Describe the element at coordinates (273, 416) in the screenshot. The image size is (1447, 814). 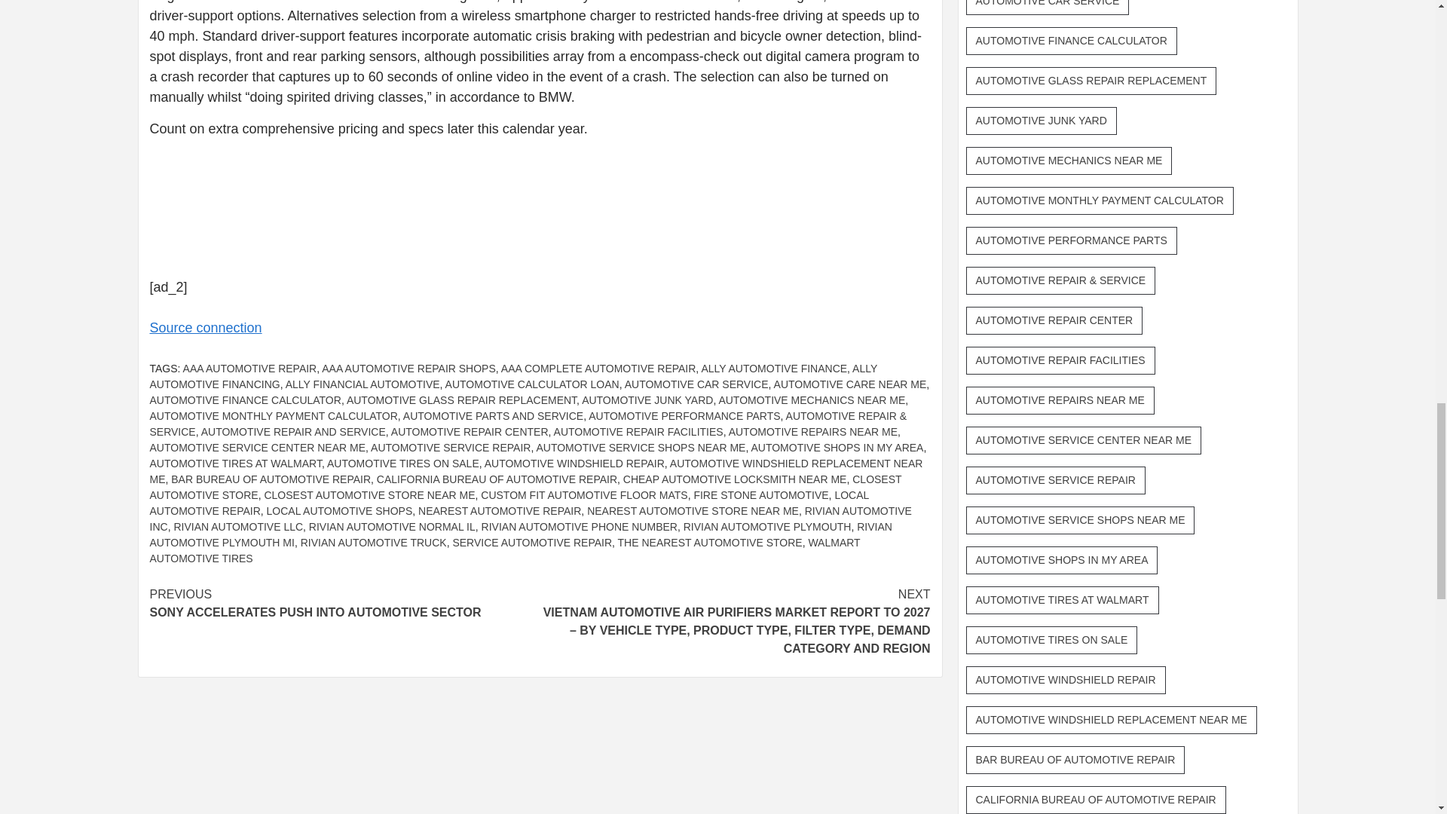
I see `AUTOMOTIVE MONTHLY PAYMENT CALCULATOR` at that location.